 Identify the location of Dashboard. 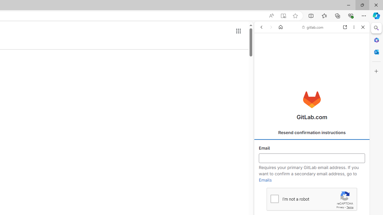
(312, 192).